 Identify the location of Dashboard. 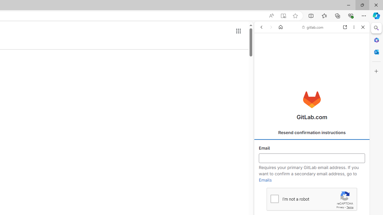
(312, 192).